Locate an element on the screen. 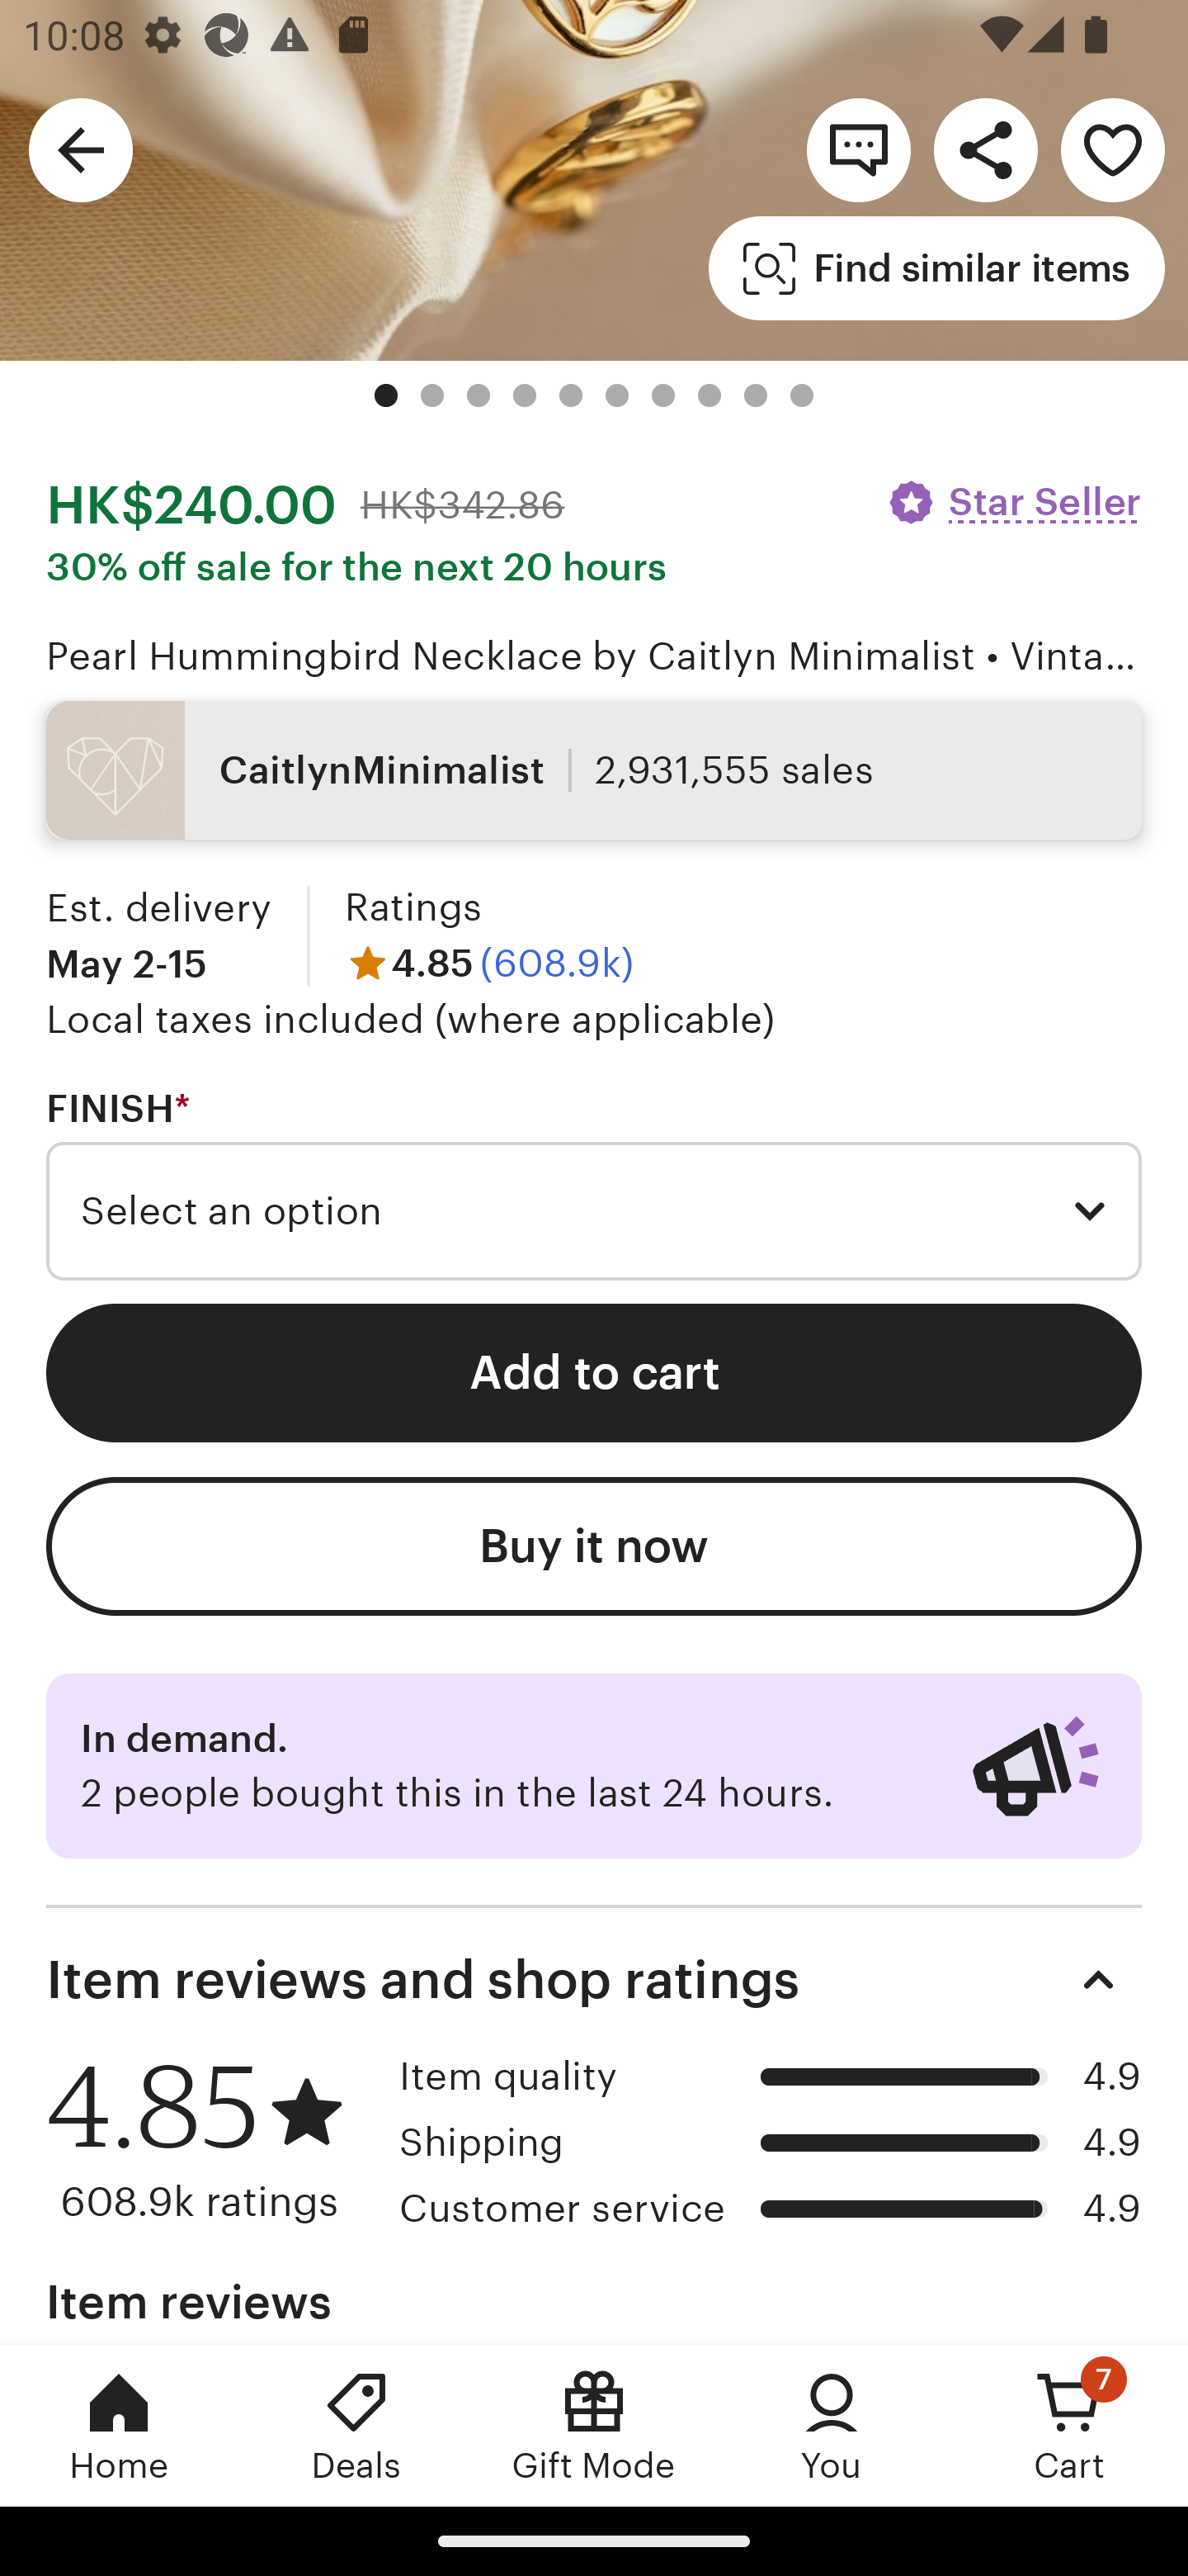 The width and height of the screenshot is (1188, 2576). Select an option is located at coordinates (594, 1210).